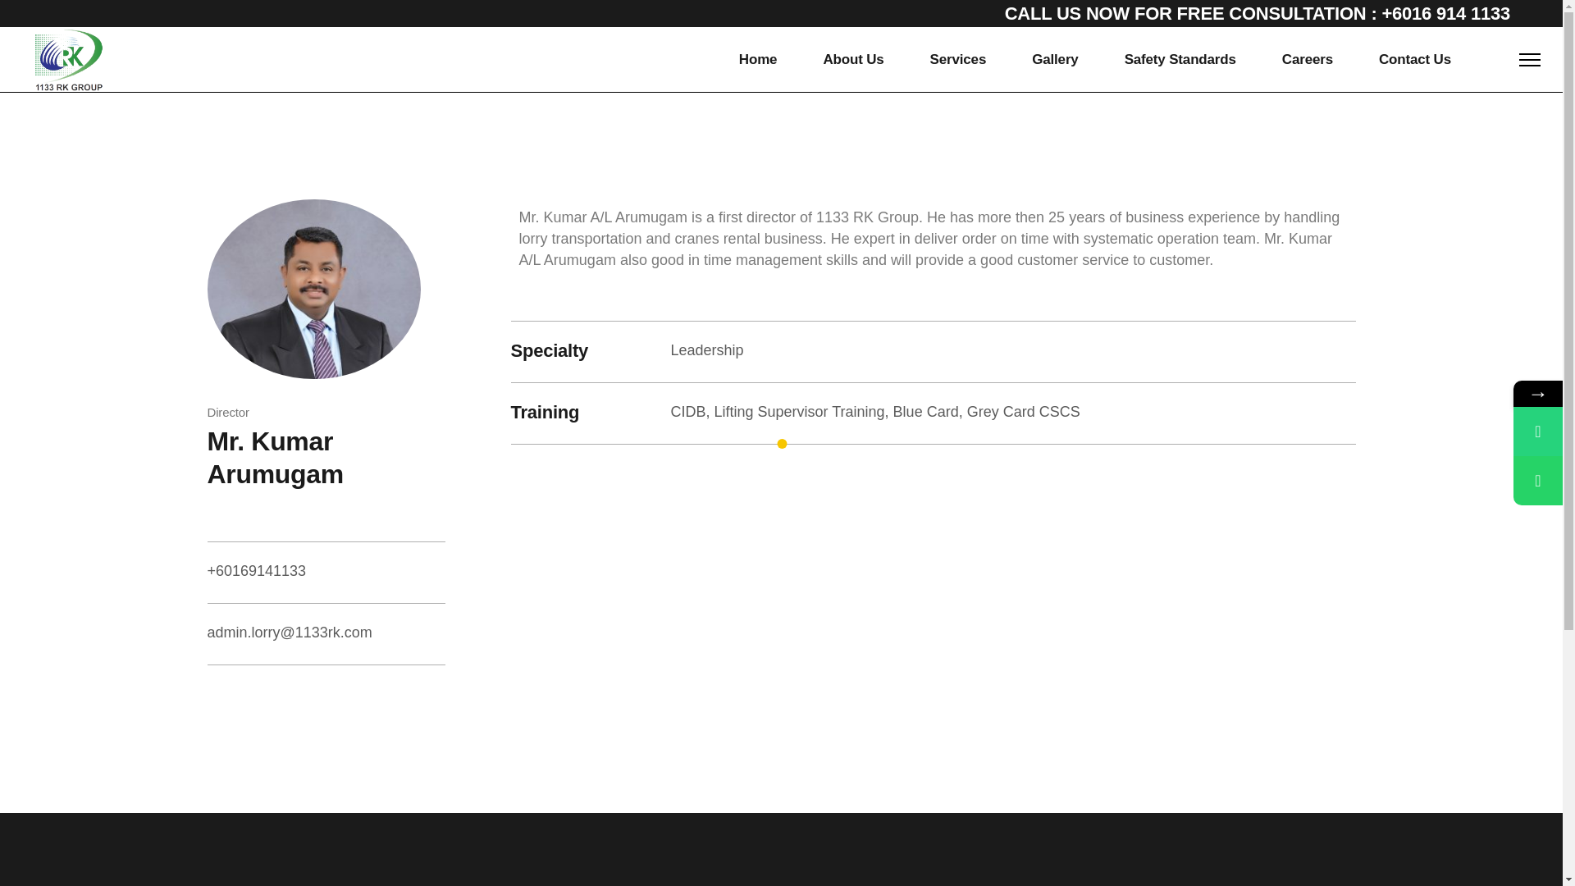 The image size is (1575, 886). I want to click on Contact Us, so click(1414, 59).